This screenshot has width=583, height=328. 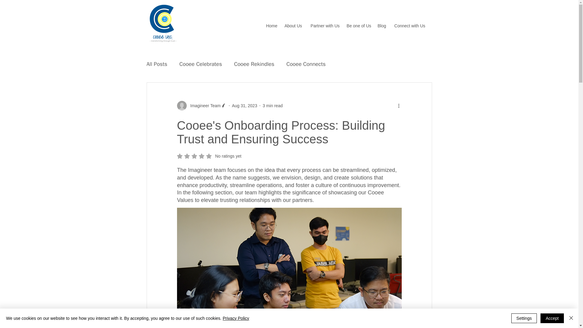 What do you see at coordinates (203, 106) in the screenshot?
I see `Imagineer Team` at bounding box center [203, 106].